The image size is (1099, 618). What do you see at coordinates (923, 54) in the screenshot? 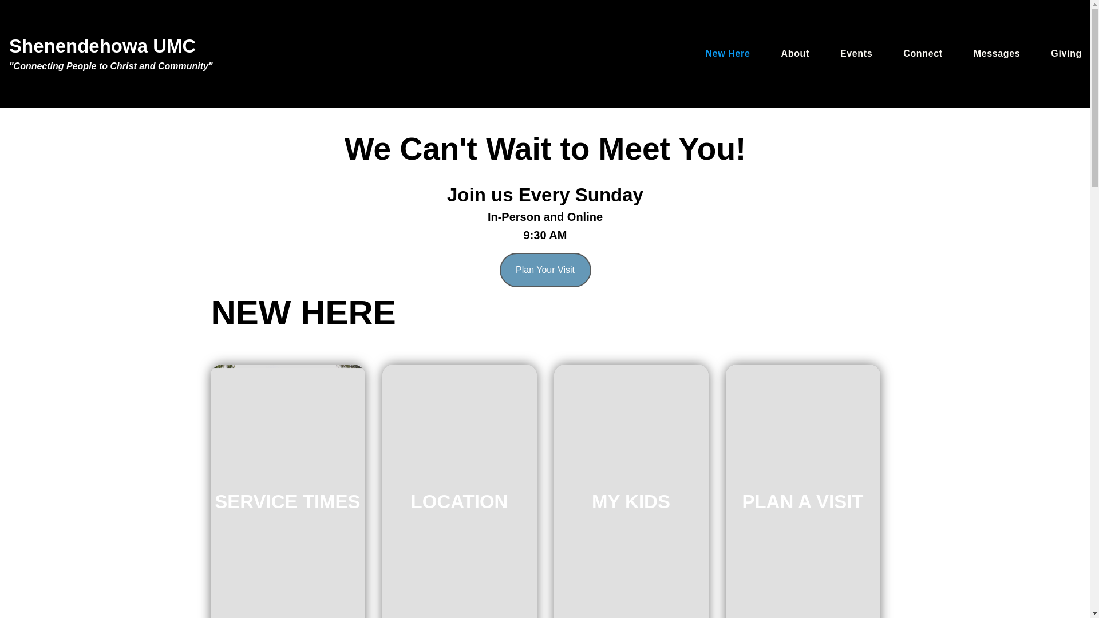
I see `Connect` at bounding box center [923, 54].